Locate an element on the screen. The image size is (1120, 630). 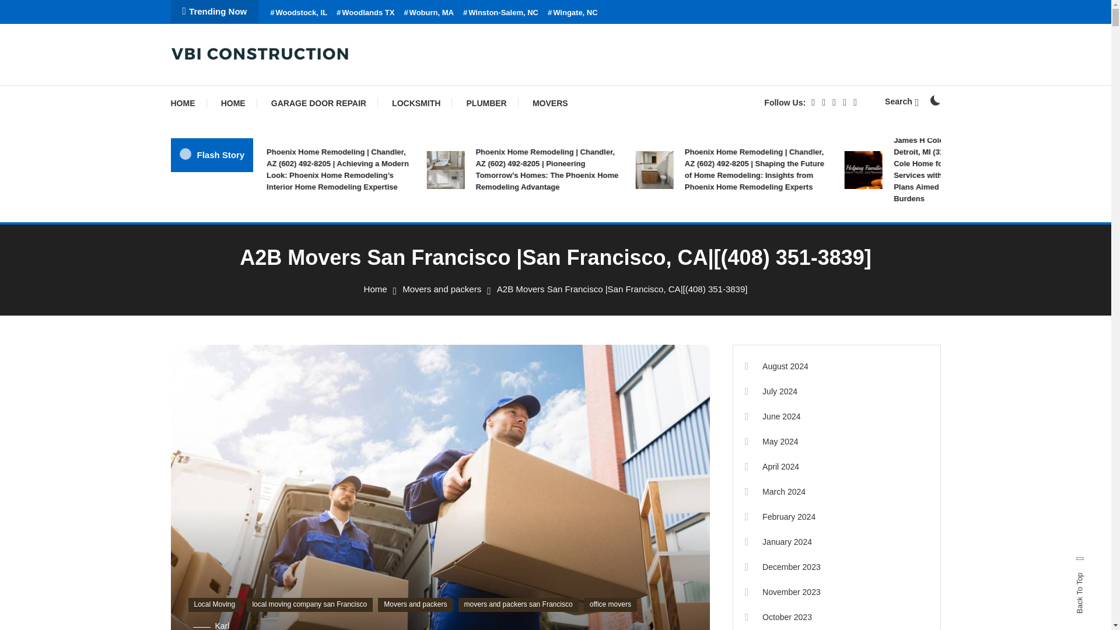
HOME is located at coordinates (188, 103).